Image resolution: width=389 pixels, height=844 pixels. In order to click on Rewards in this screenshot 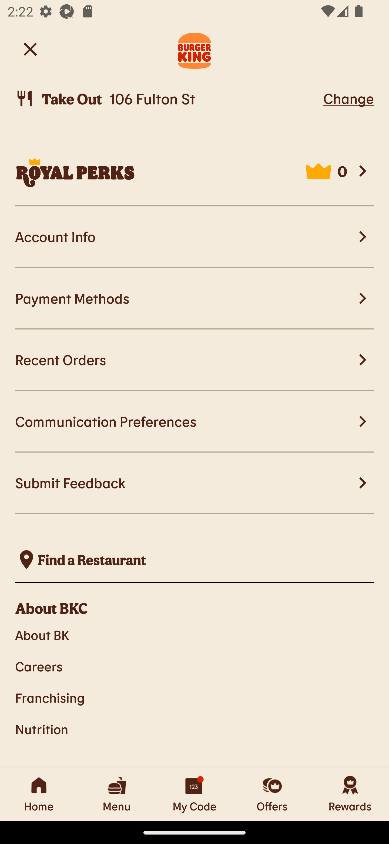, I will do `click(350, 794)`.